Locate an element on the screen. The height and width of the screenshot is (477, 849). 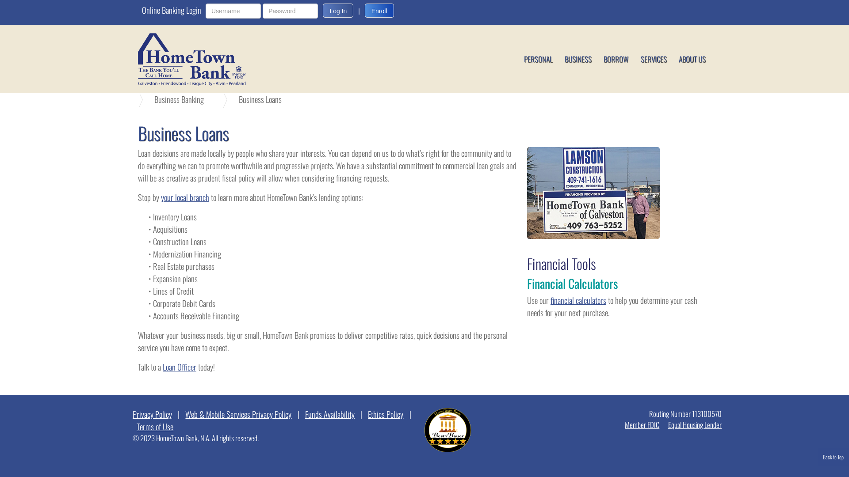
Ethics Policy is located at coordinates (386, 414).